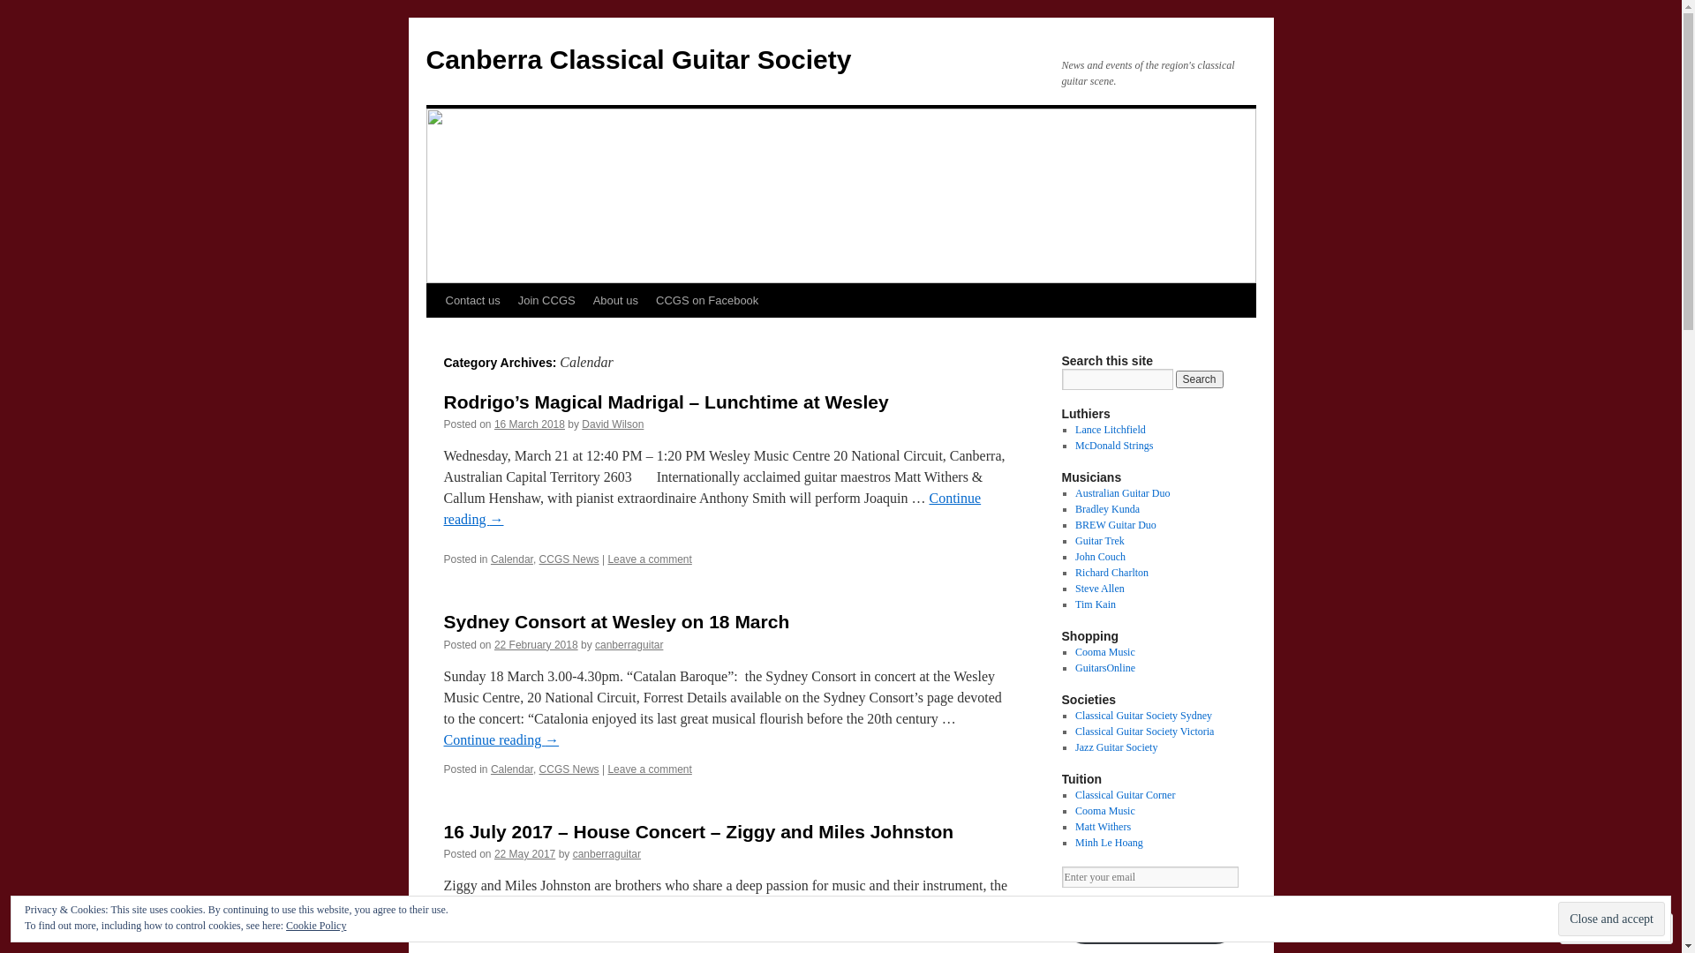 Image resolution: width=1695 pixels, height=953 pixels. I want to click on Cookie Policy, so click(316, 926).